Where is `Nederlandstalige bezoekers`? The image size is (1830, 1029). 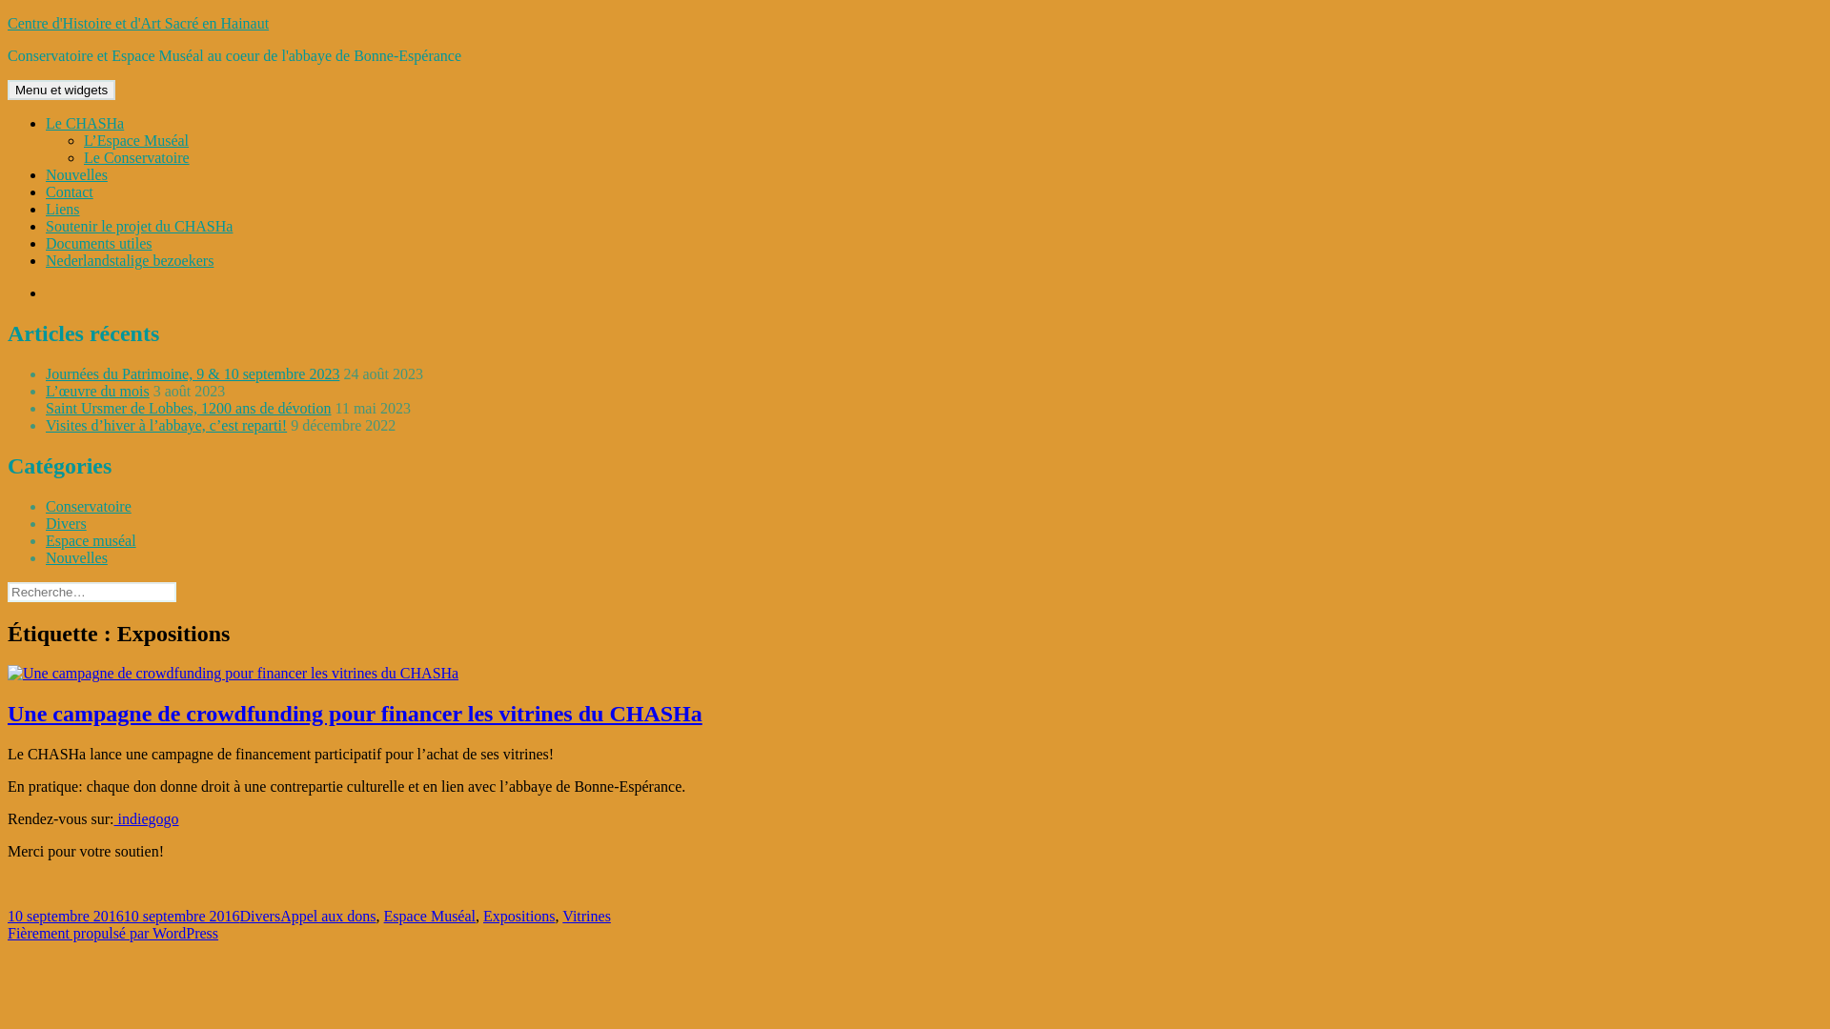
Nederlandstalige bezoekers is located at coordinates (130, 261).